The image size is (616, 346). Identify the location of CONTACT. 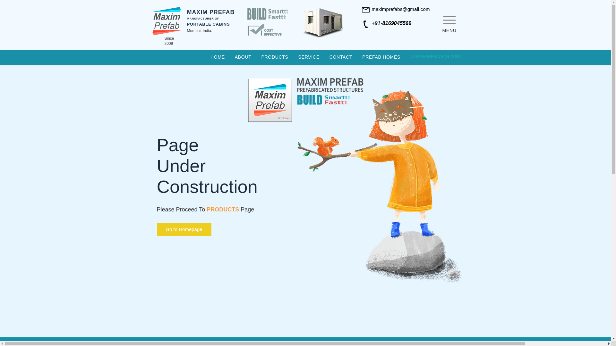
(341, 57).